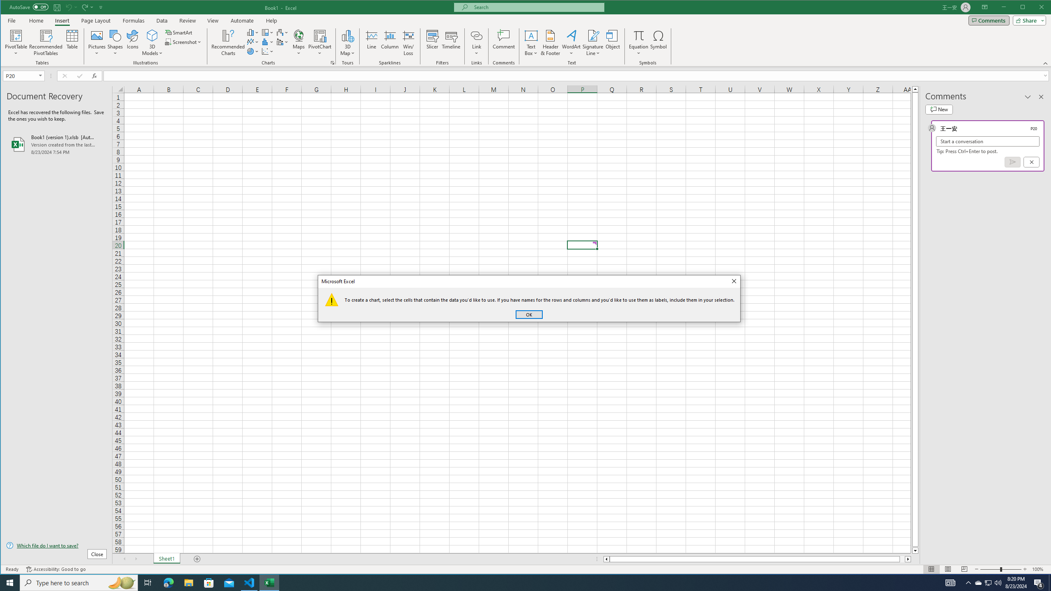 The image size is (1051, 591). I want to click on Visual Studio Code - 1 running window, so click(250, 583).